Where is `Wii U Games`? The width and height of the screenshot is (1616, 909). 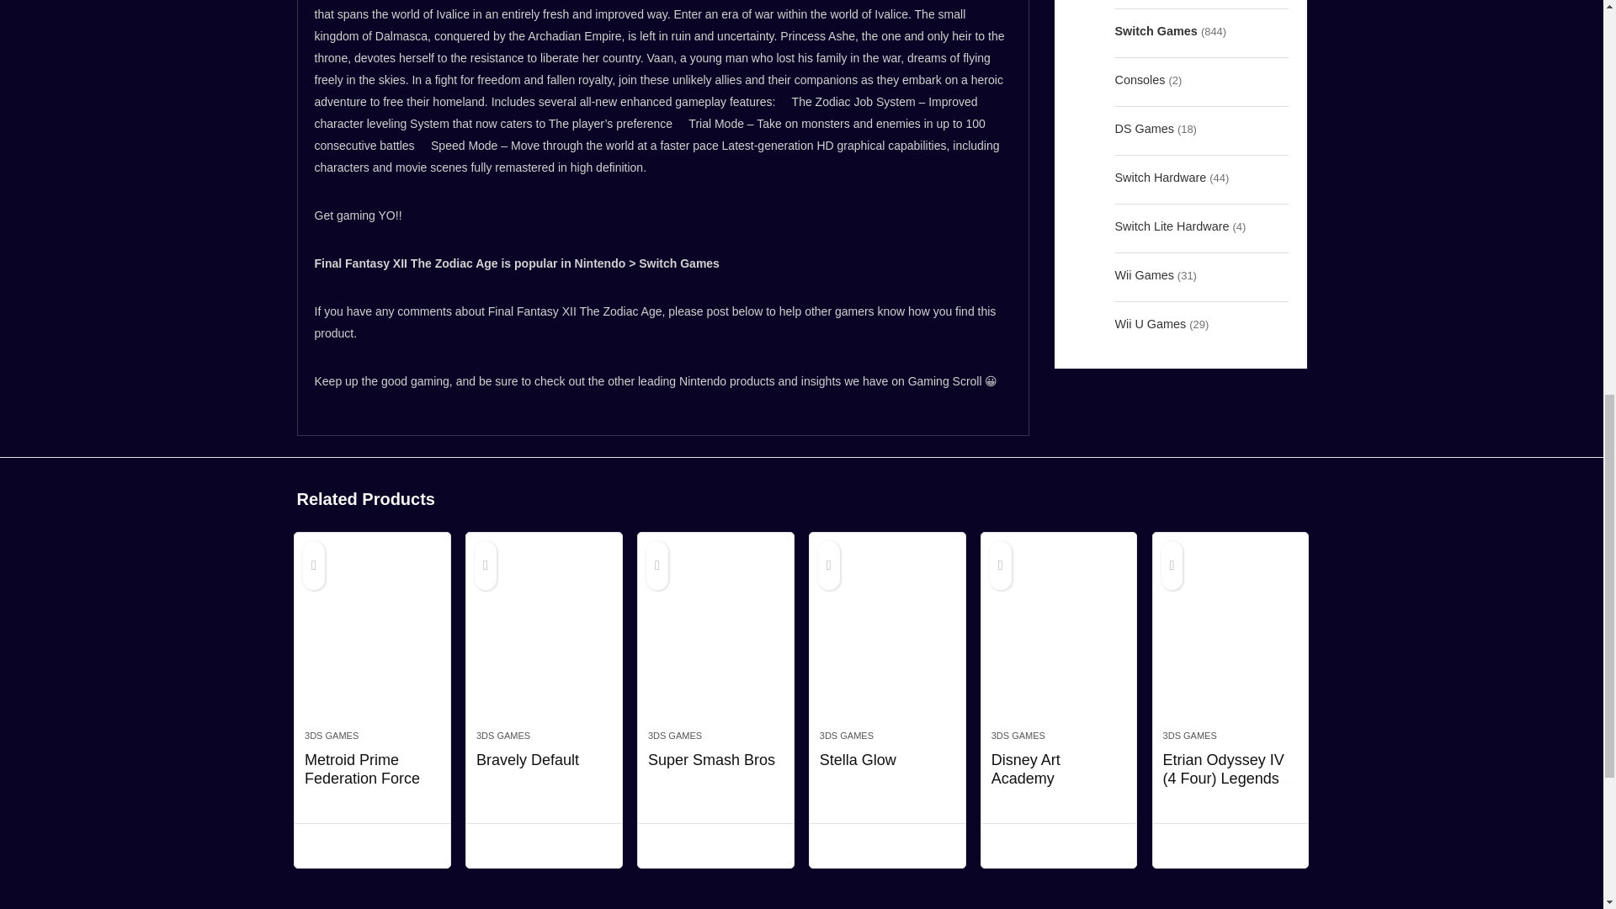 Wii U Games is located at coordinates (1150, 323).